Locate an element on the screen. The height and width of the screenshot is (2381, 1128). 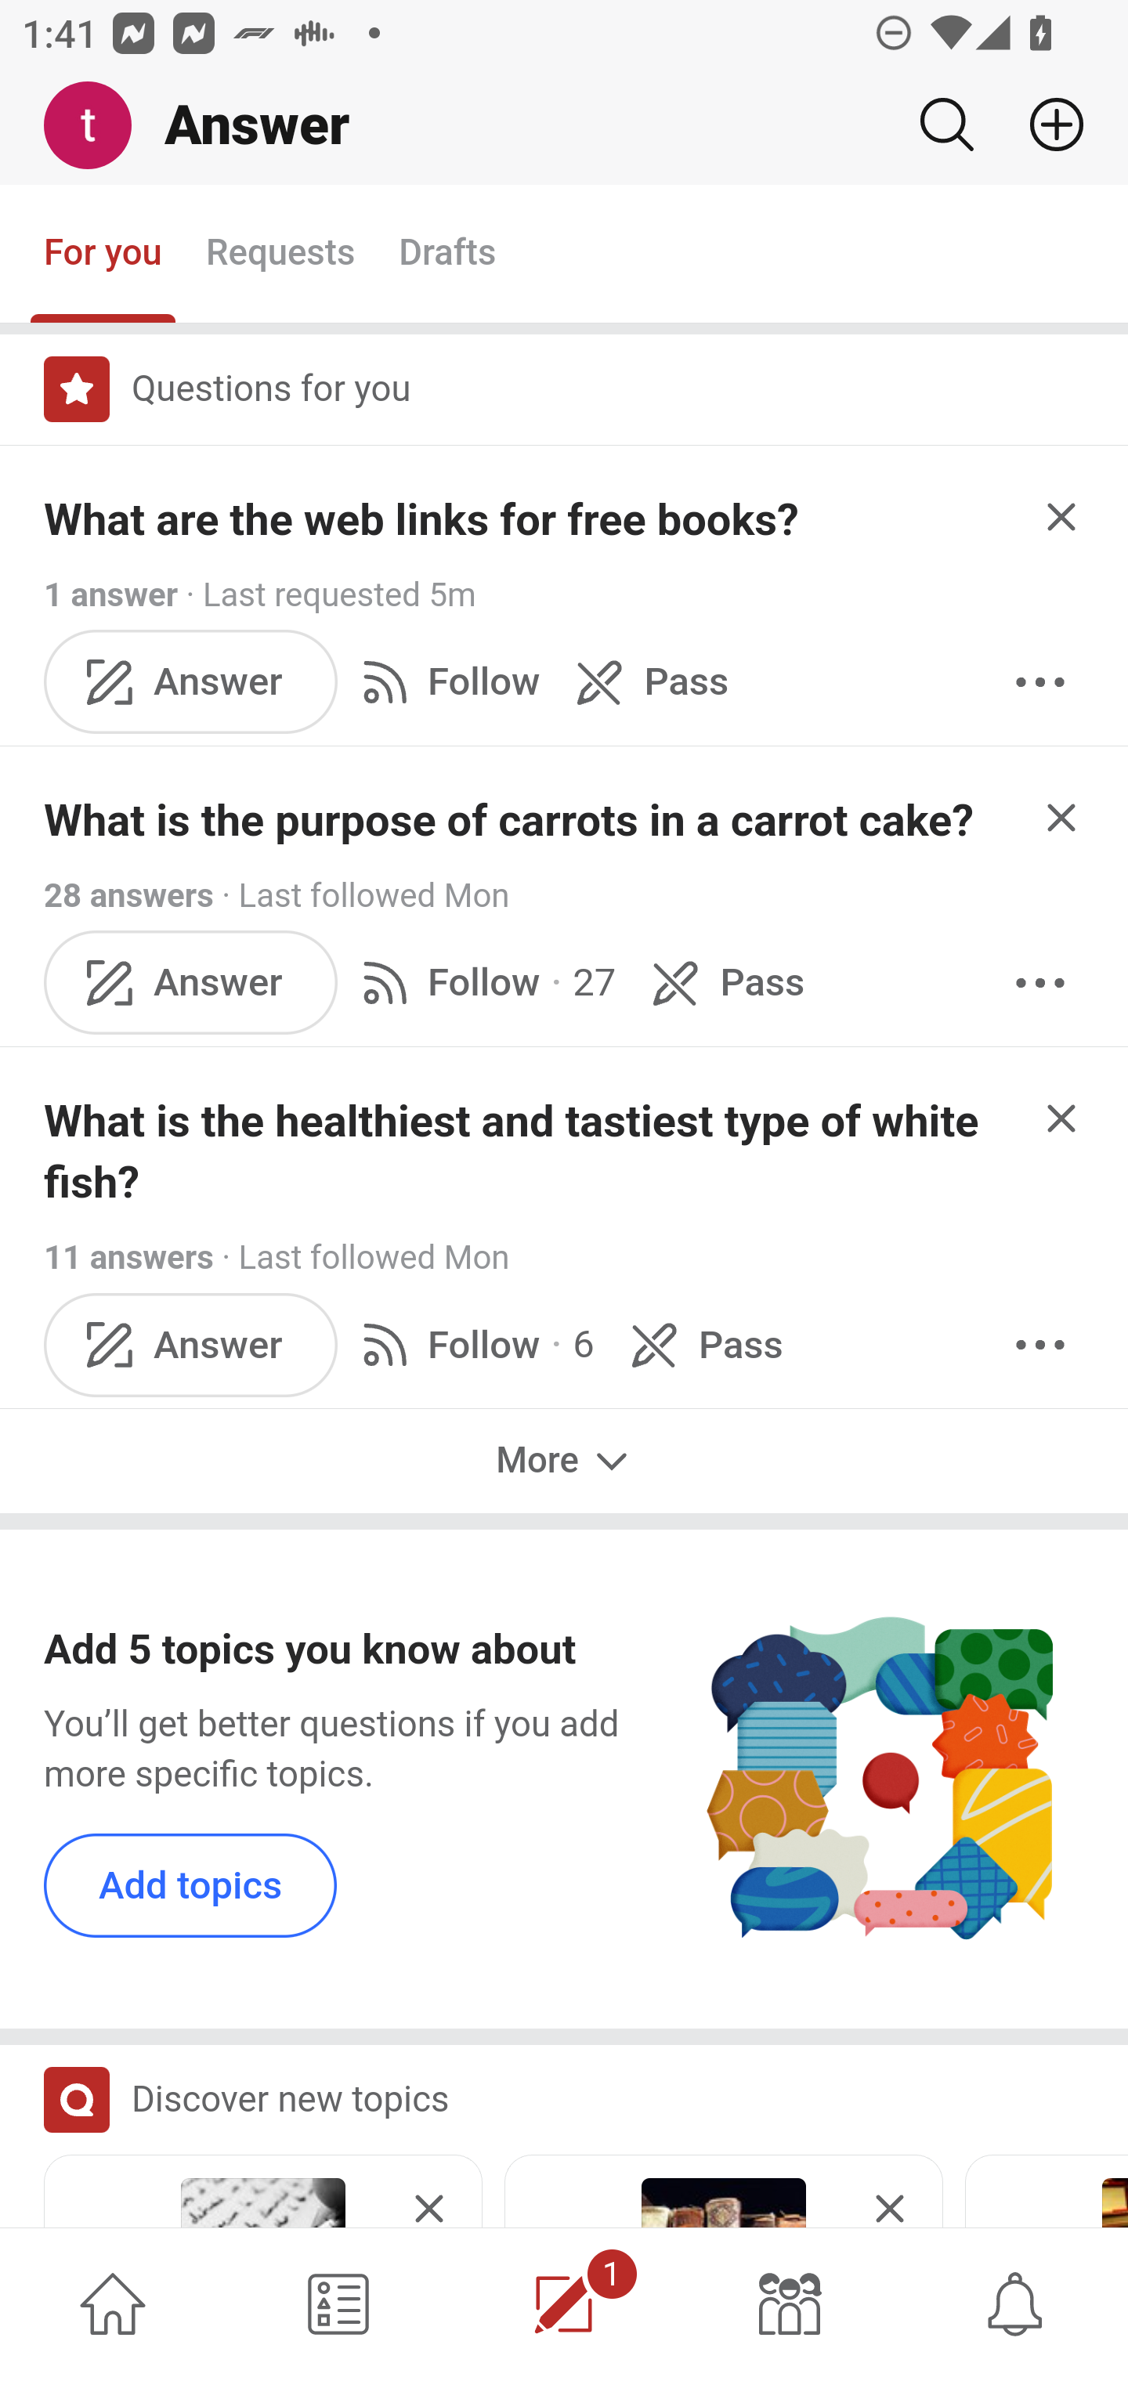
Add topics is located at coordinates (191, 1884).